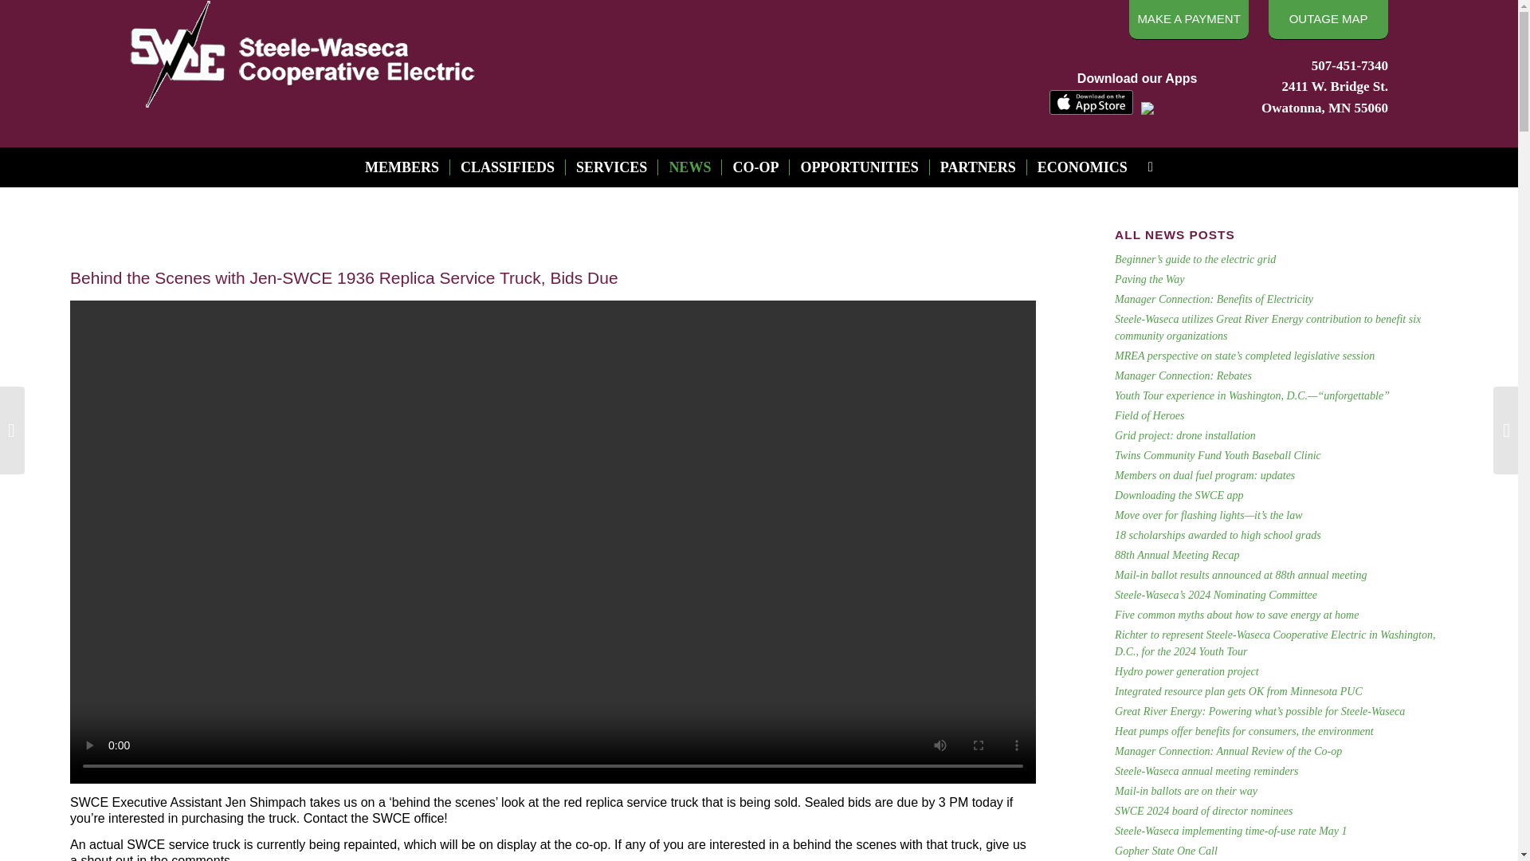 This screenshot has height=861, width=1530. I want to click on PARTNERS, so click(977, 167).